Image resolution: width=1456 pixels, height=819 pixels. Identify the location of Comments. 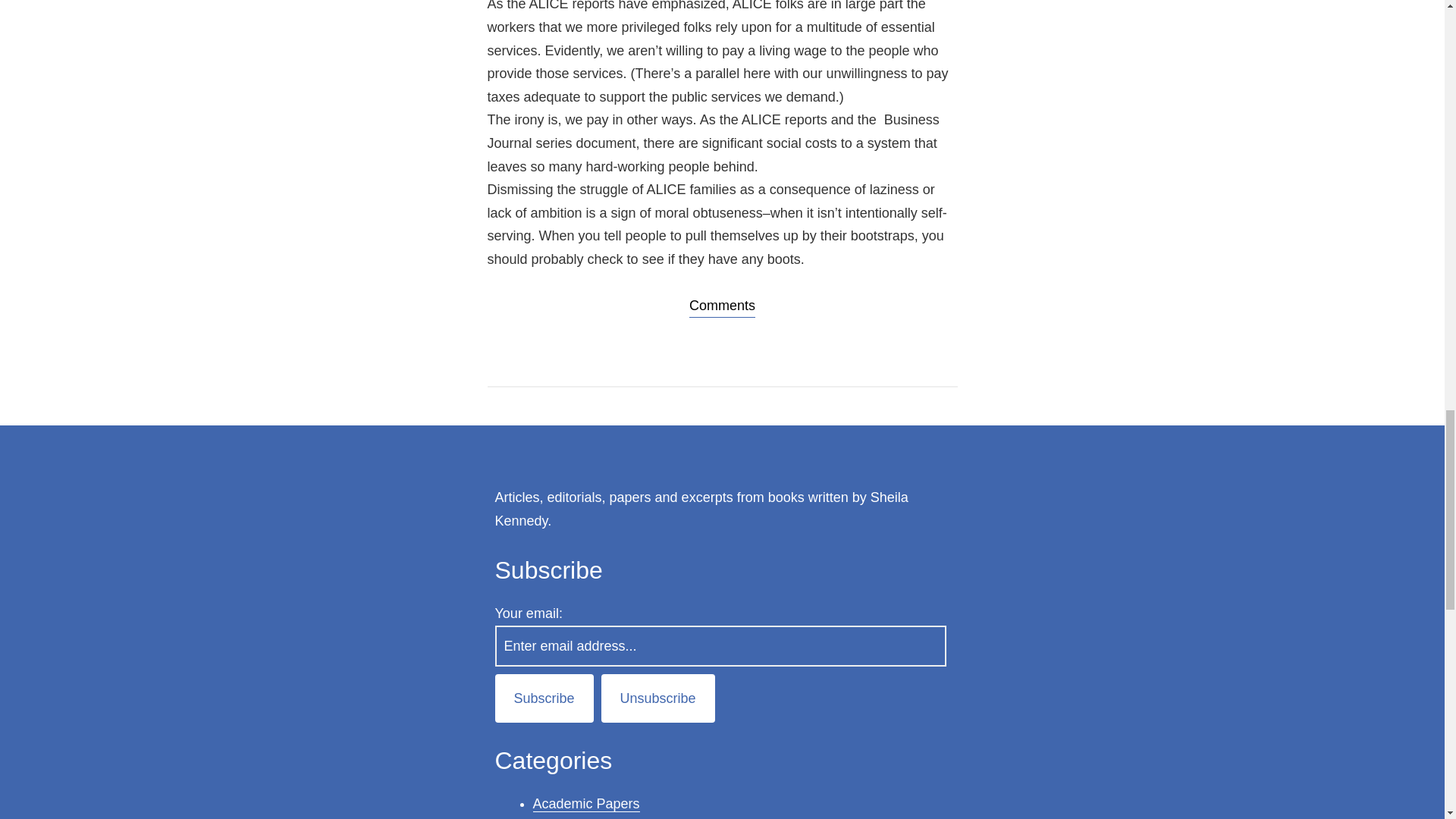
(722, 306).